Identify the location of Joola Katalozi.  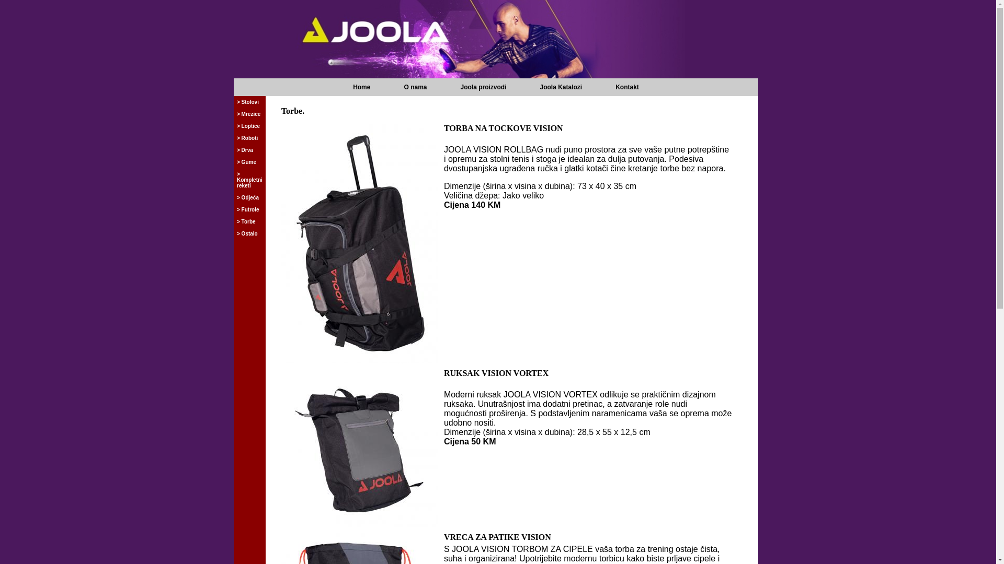
(561, 87).